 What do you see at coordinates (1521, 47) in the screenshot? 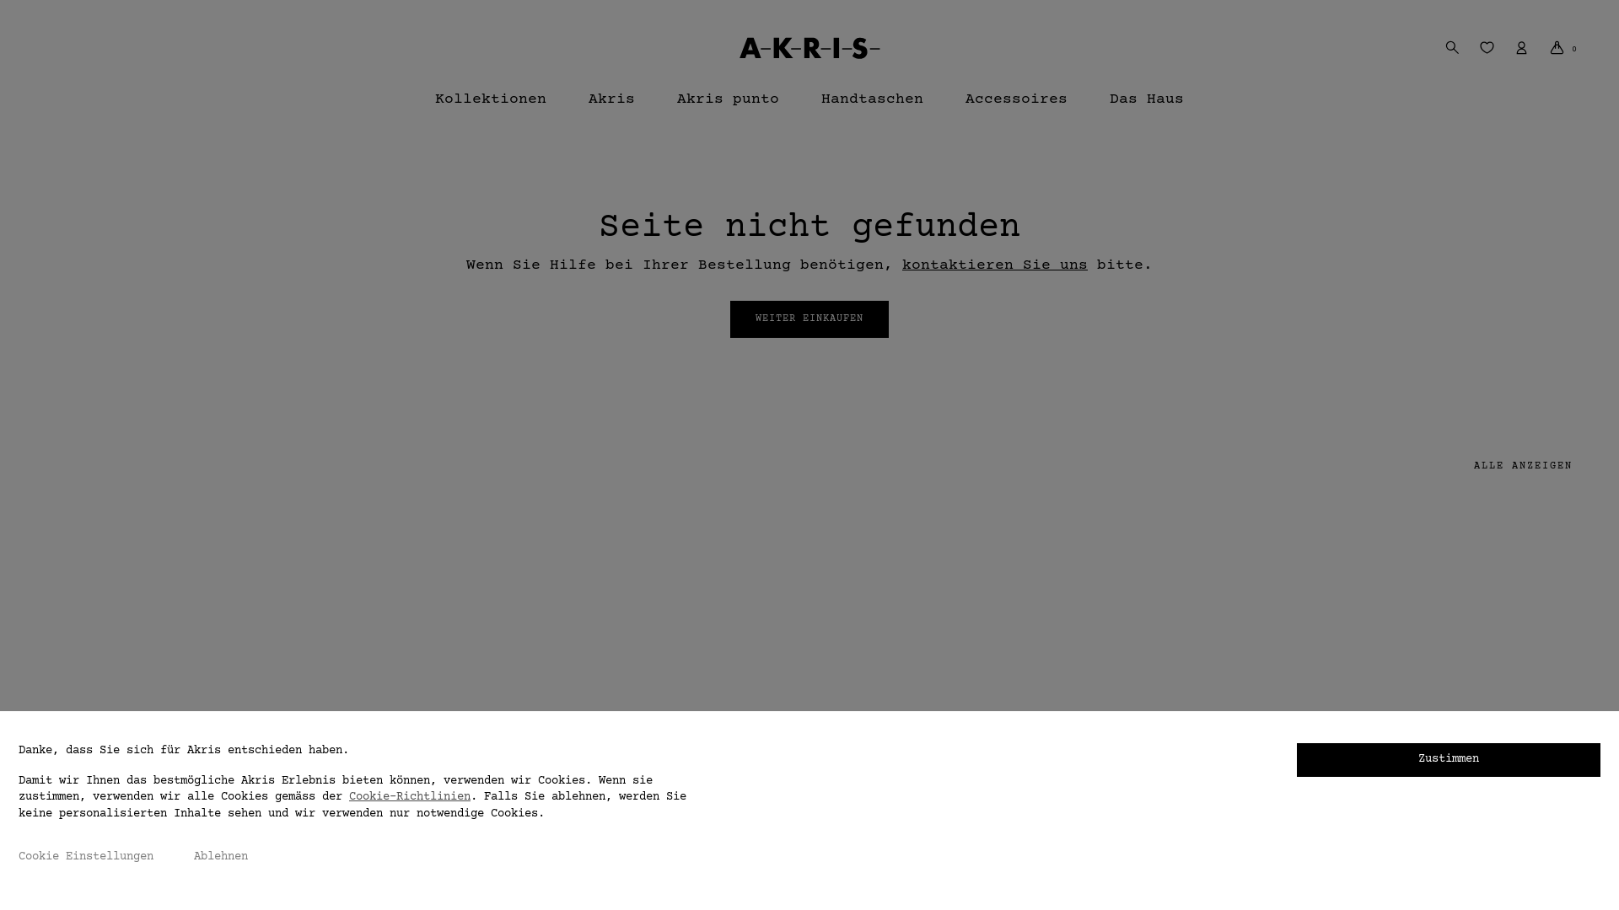
I see `Customer Account` at bounding box center [1521, 47].